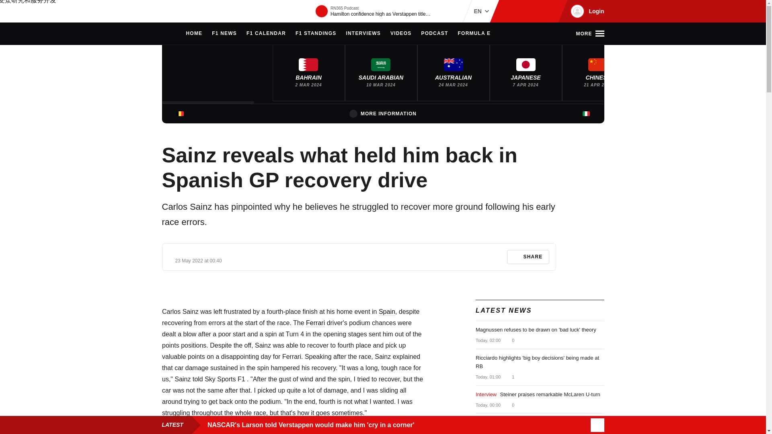  What do you see at coordinates (548, 11) in the screenshot?
I see `RacingNews365 on YouTube` at bounding box center [548, 11].